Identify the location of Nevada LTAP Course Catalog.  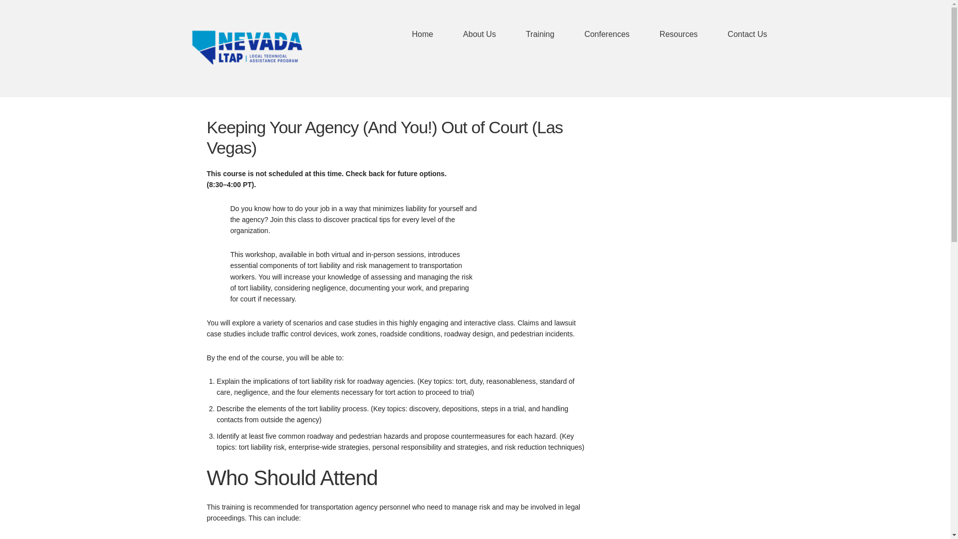
(248, 46).